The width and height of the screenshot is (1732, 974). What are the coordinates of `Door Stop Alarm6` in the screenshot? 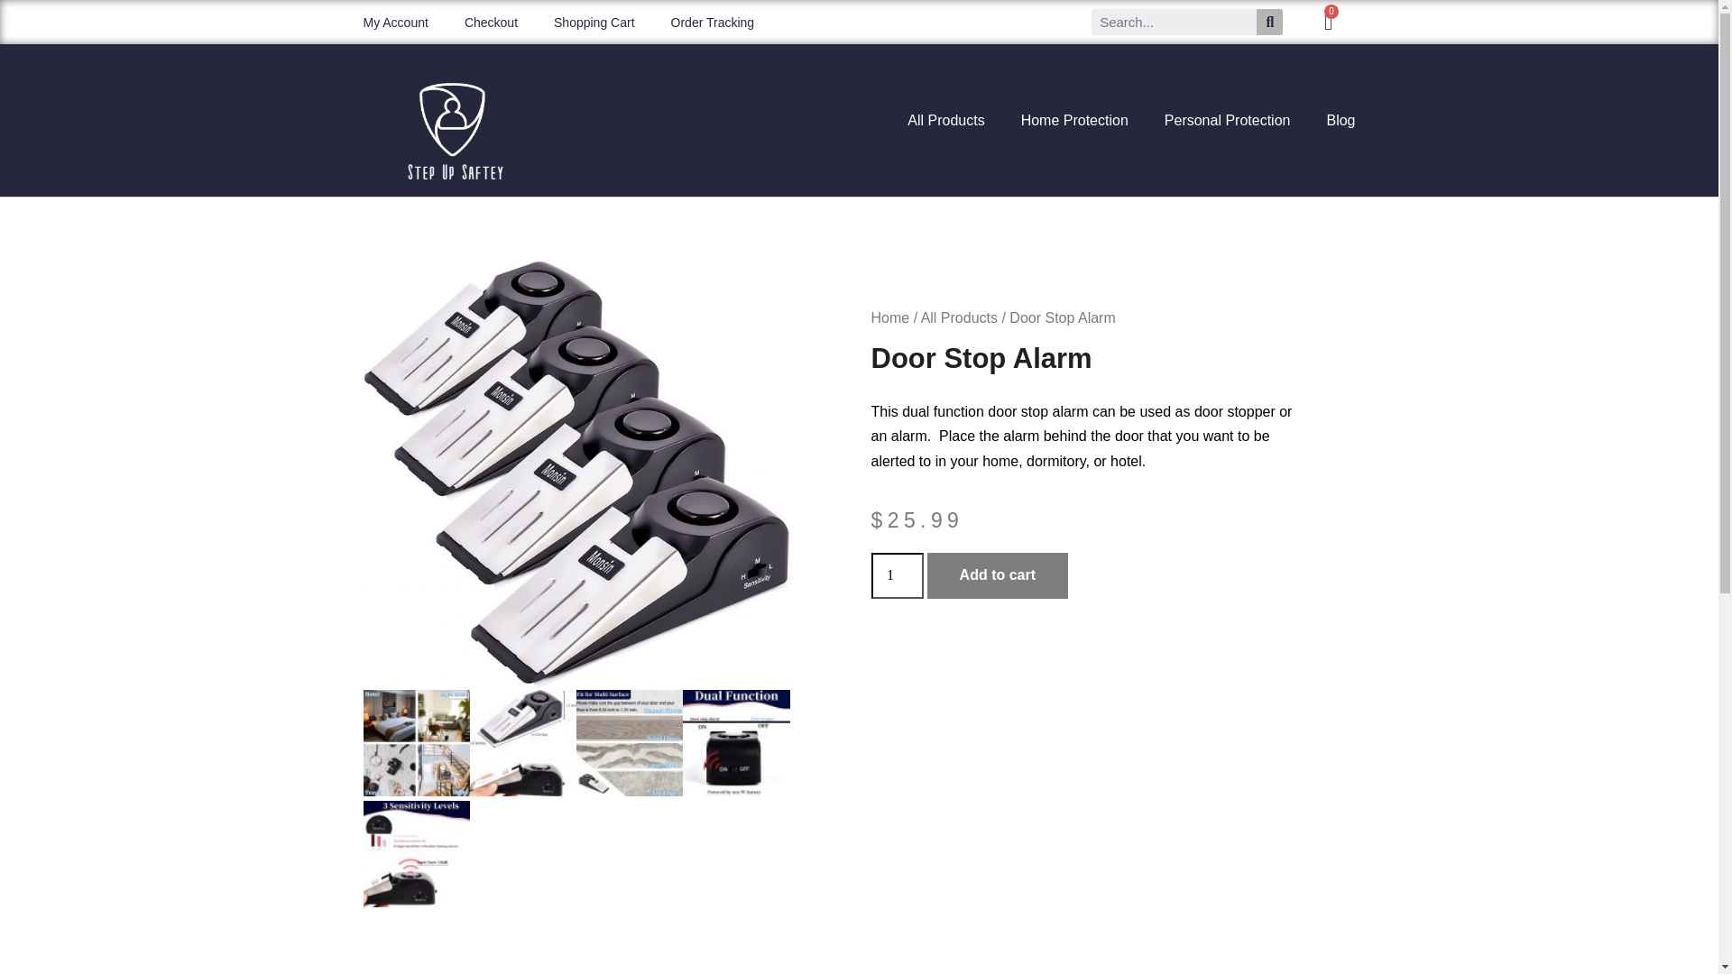 It's located at (415, 743).